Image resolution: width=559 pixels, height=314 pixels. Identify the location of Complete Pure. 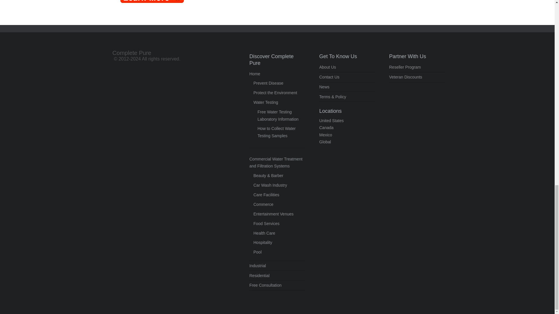
(132, 53).